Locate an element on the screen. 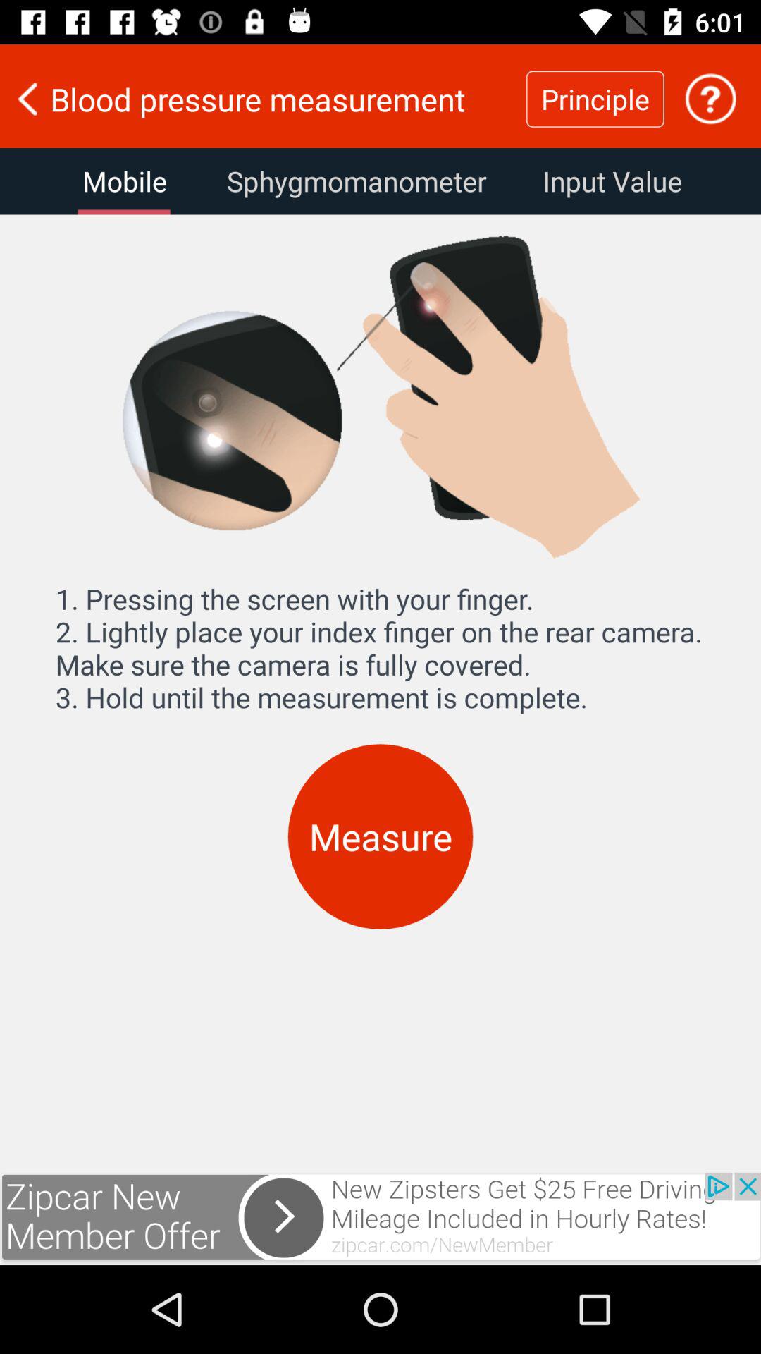 The image size is (761, 1354). discover offer from zipcar is located at coordinates (380, 1219).